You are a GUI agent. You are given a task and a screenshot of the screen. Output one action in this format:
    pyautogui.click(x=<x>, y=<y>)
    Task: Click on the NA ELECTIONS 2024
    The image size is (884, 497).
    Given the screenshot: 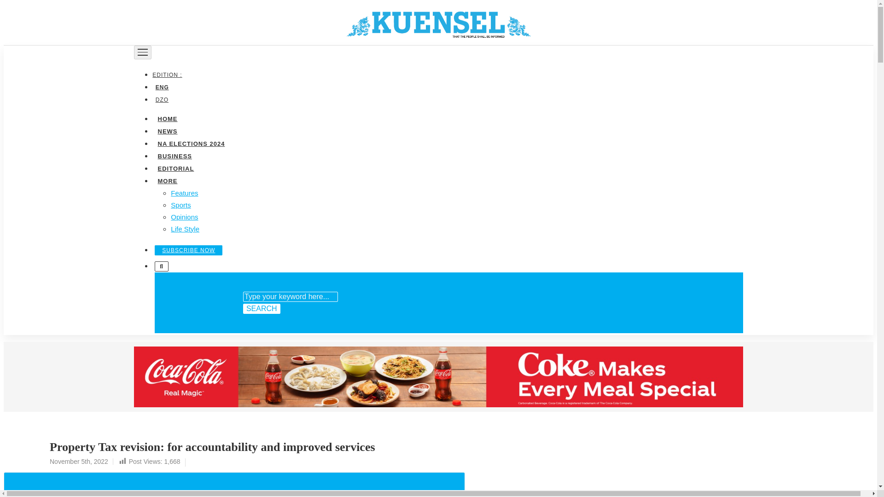 What is the action you would take?
    pyautogui.click(x=191, y=143)
    